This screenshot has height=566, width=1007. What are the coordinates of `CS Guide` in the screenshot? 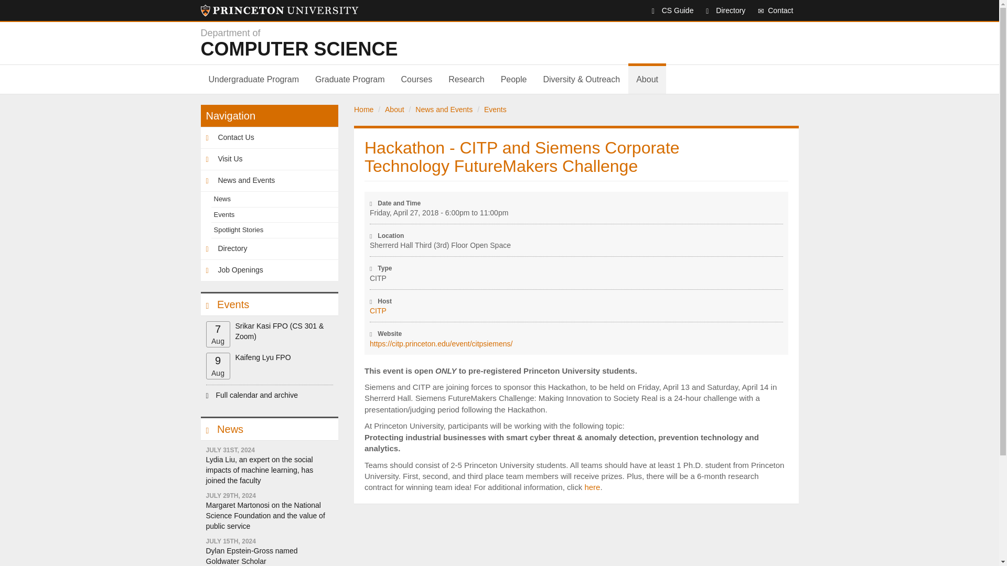 It's located at (667, 10).